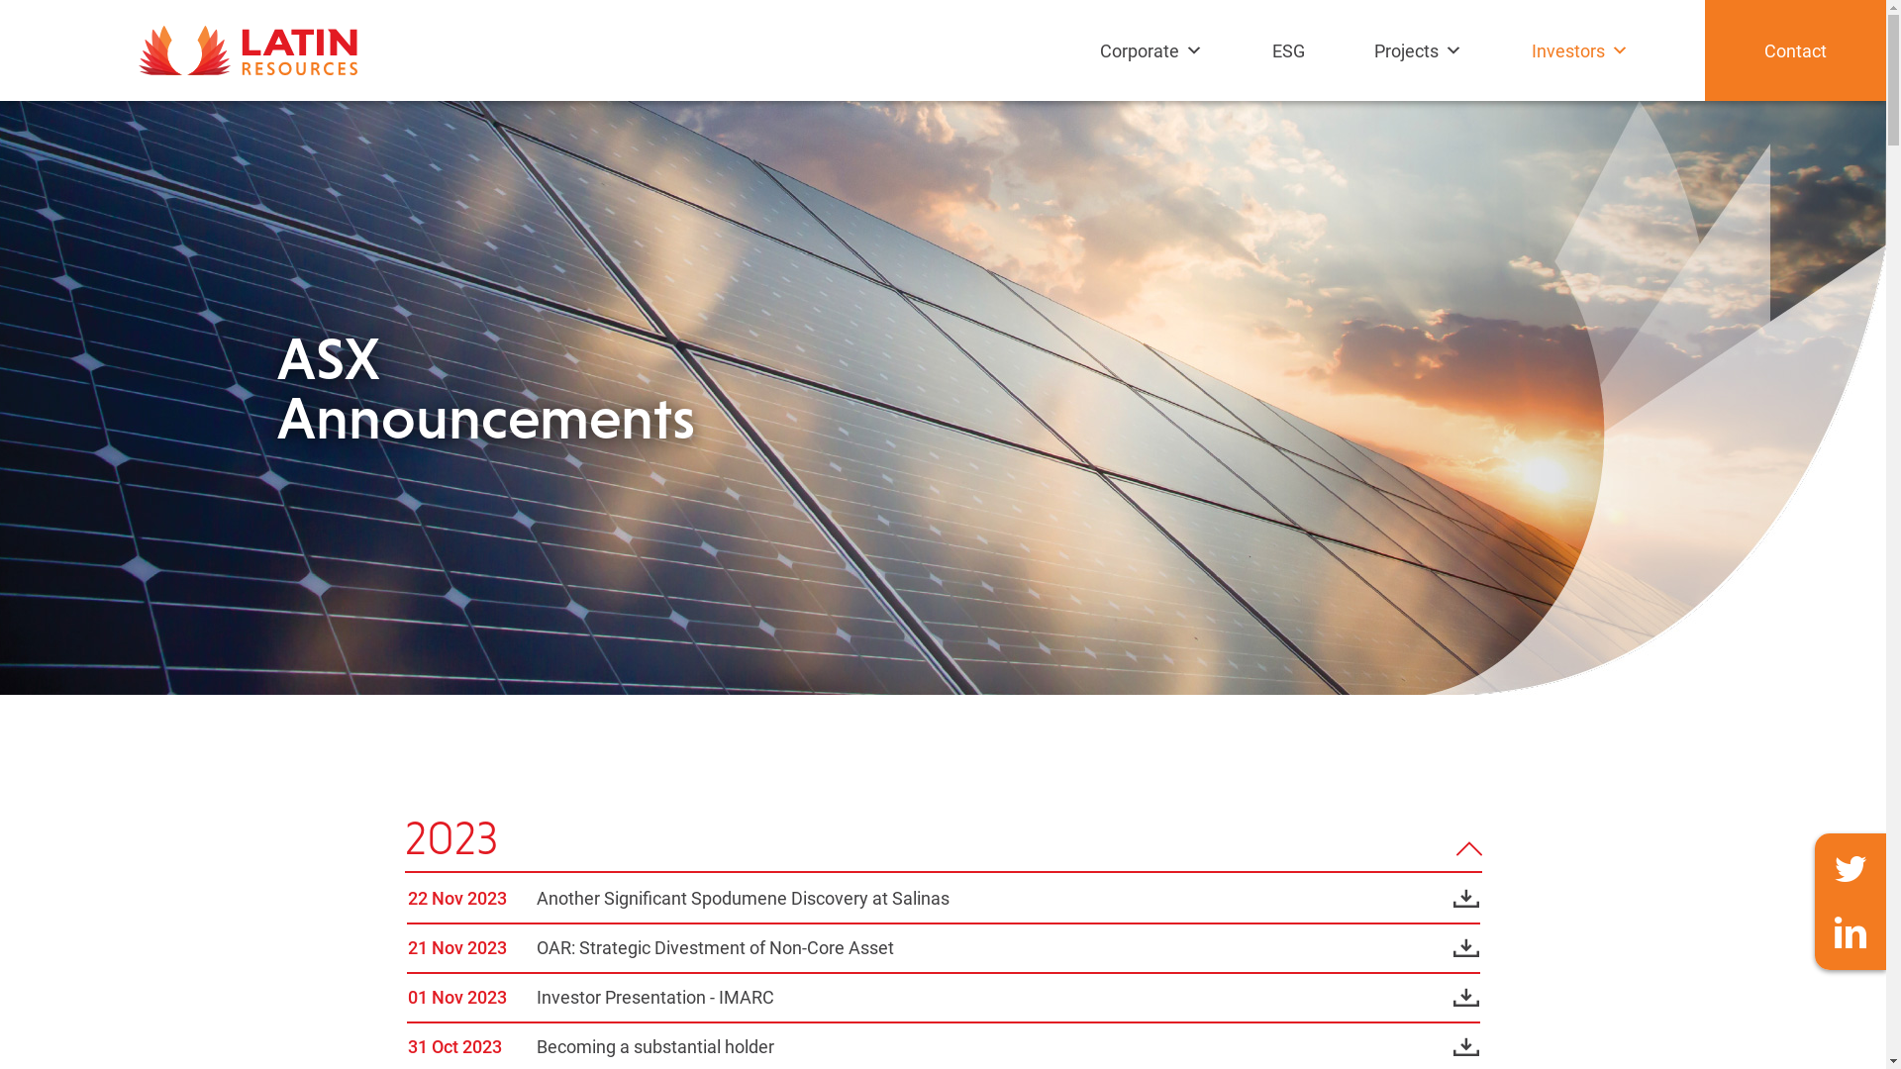 Image resolution: width=1901 pixels, height=1069 pixels. What do you see at coordinates (1156, 70) in the screenshot?
I see `Corporate` at bounding box center [1156, 70].